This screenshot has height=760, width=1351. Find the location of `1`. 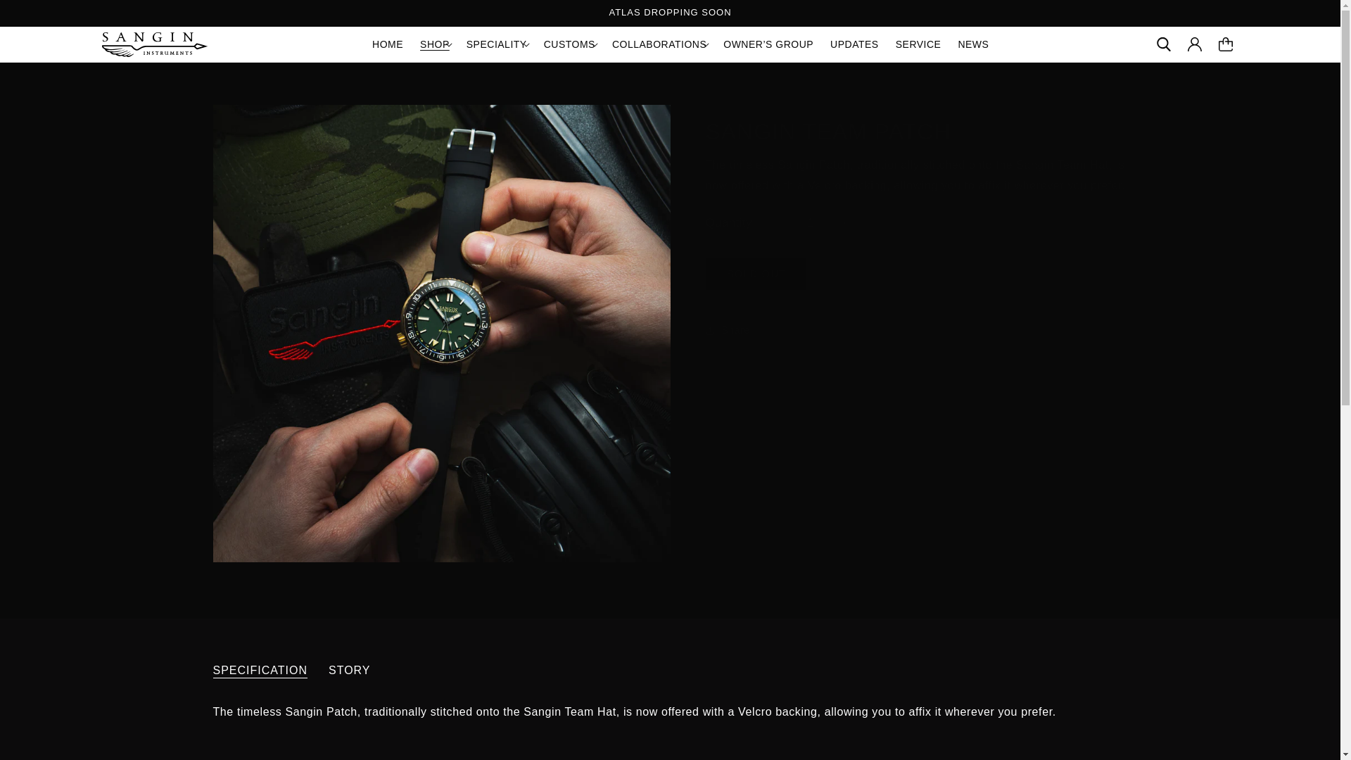

1 is located at coordinates (811, 223).